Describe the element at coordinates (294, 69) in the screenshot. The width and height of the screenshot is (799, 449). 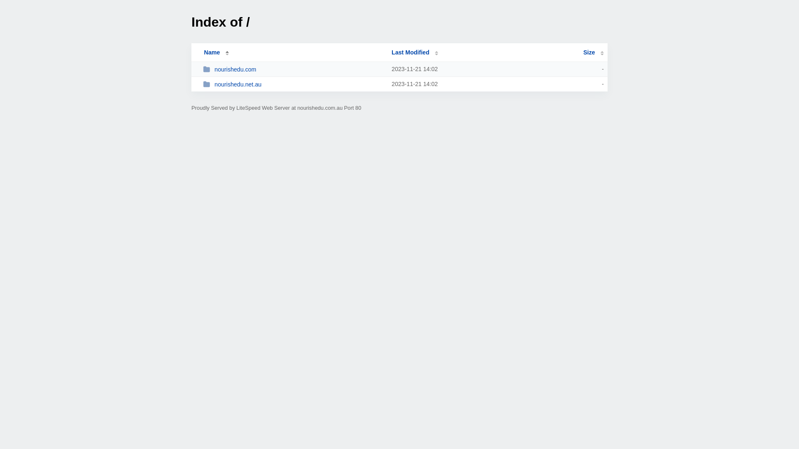
I see `nourishedu.com` at that location.